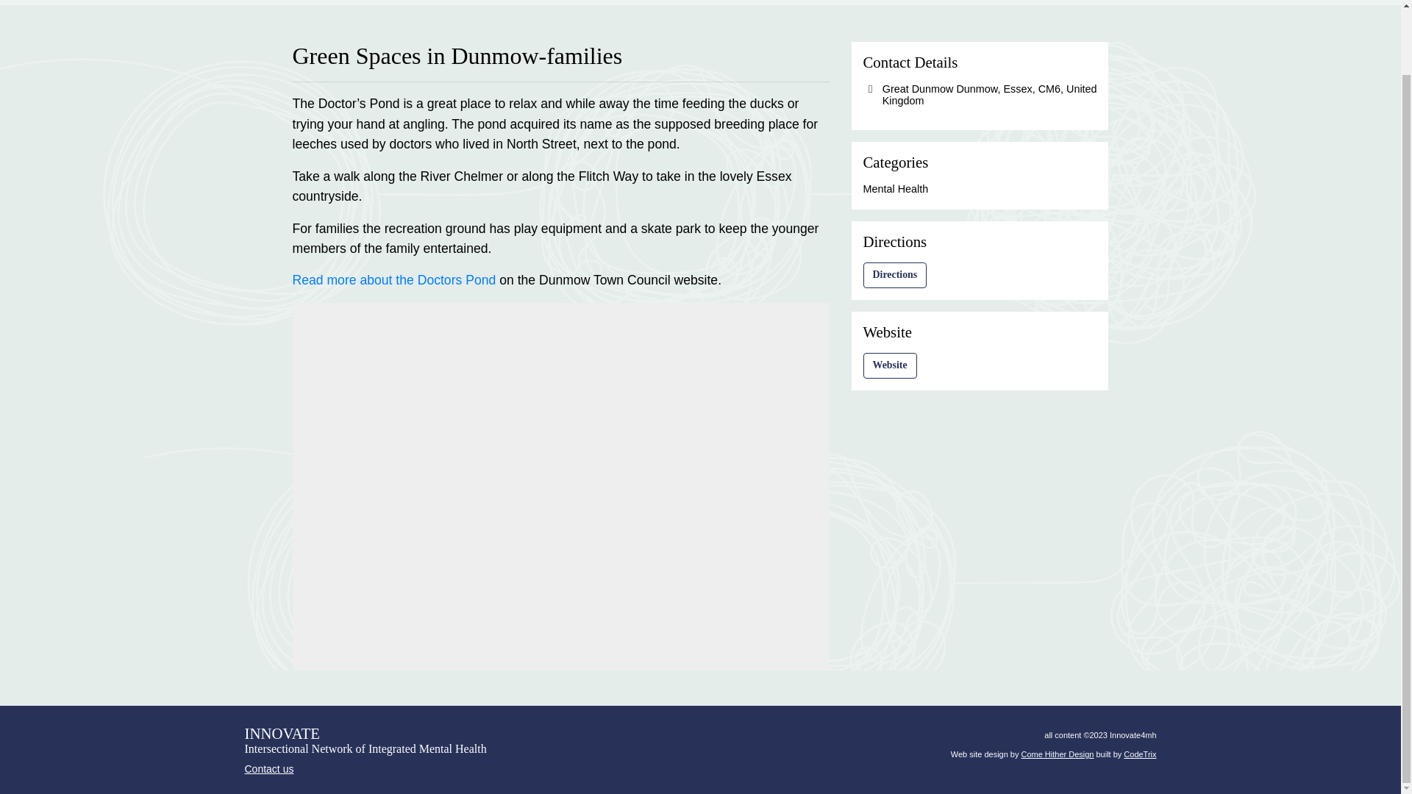  What do you see at coordinates (890, 365) in the screenshot?
I see `Website` at bounding box center [890, 365].